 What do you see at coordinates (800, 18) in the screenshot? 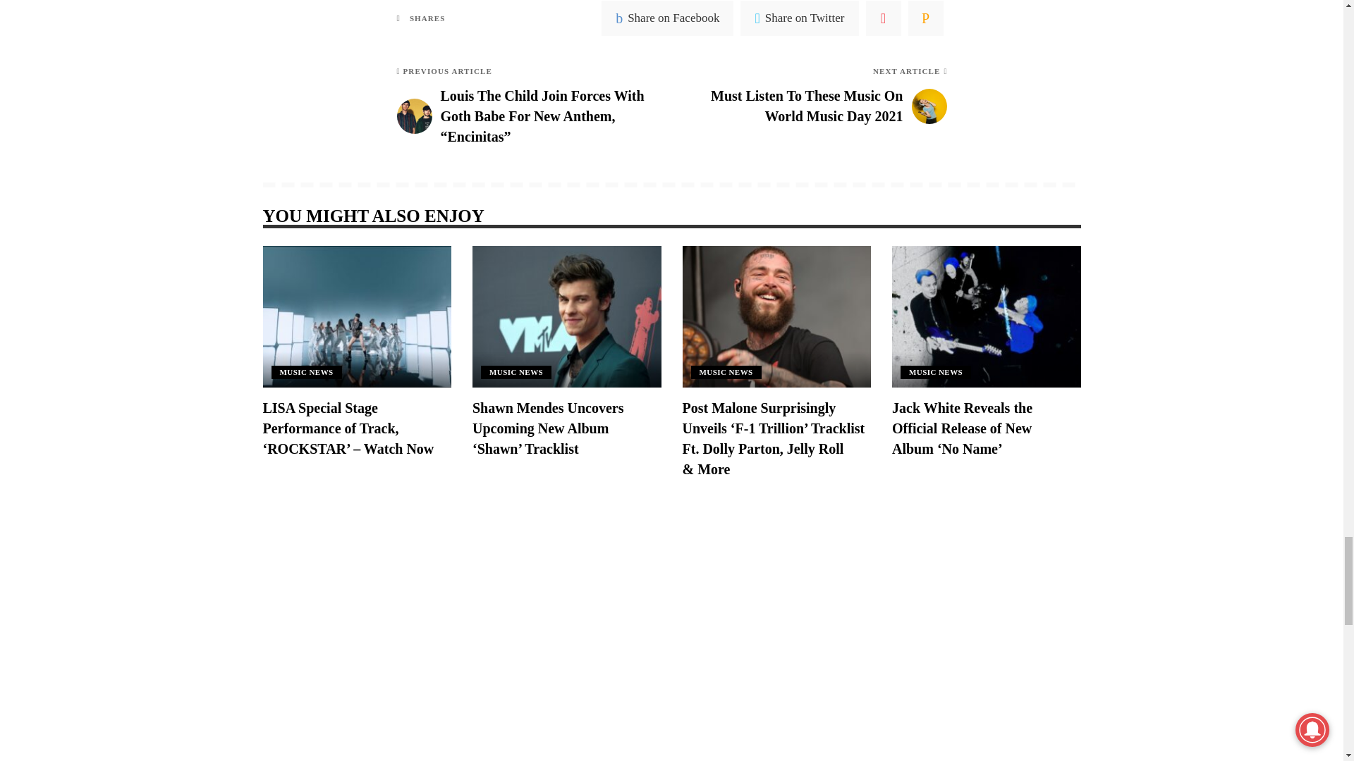
I see `Share on Twitter` at bounding box center [800, 18].